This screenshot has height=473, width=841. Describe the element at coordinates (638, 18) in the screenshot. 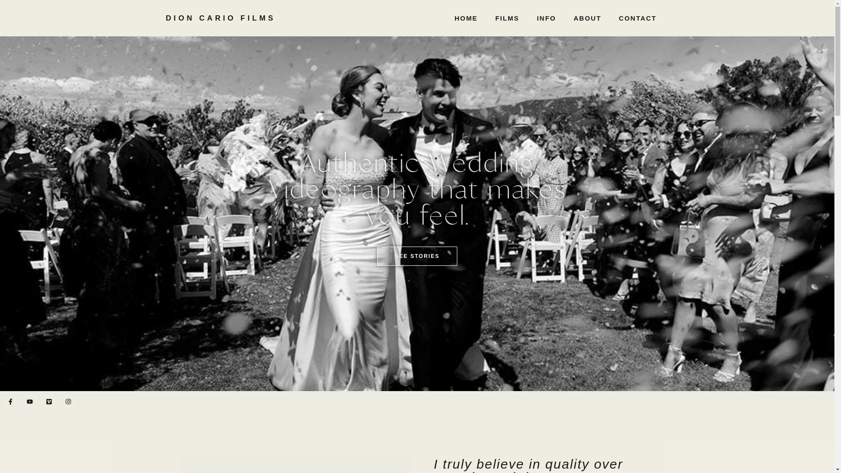

I see `CONTACT` at that location.